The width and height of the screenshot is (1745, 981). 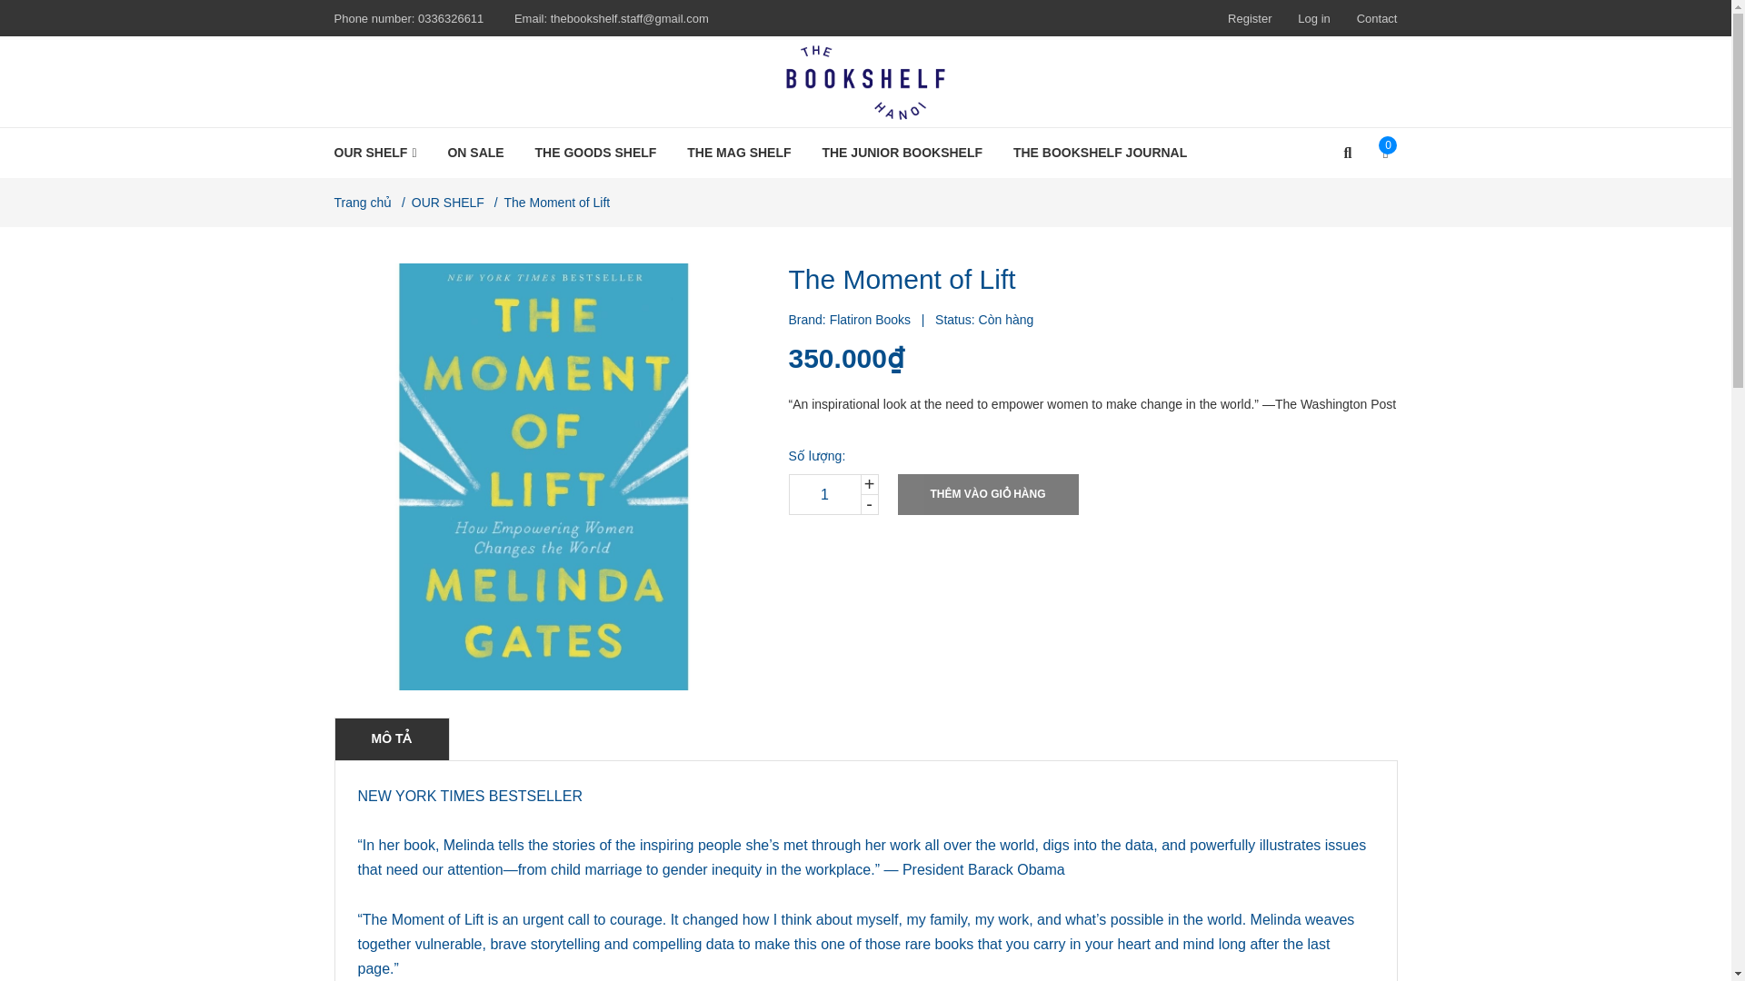 What do you see at coordinates (825, 494) in the screenshot?
I see `1` at bounding box center [825, 494].